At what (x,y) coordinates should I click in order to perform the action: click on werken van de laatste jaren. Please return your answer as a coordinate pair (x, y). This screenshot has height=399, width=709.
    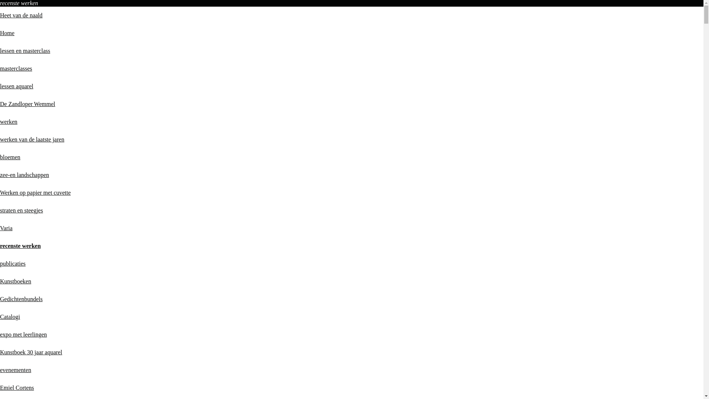
    Looking at the image, I should click on (32, 140).